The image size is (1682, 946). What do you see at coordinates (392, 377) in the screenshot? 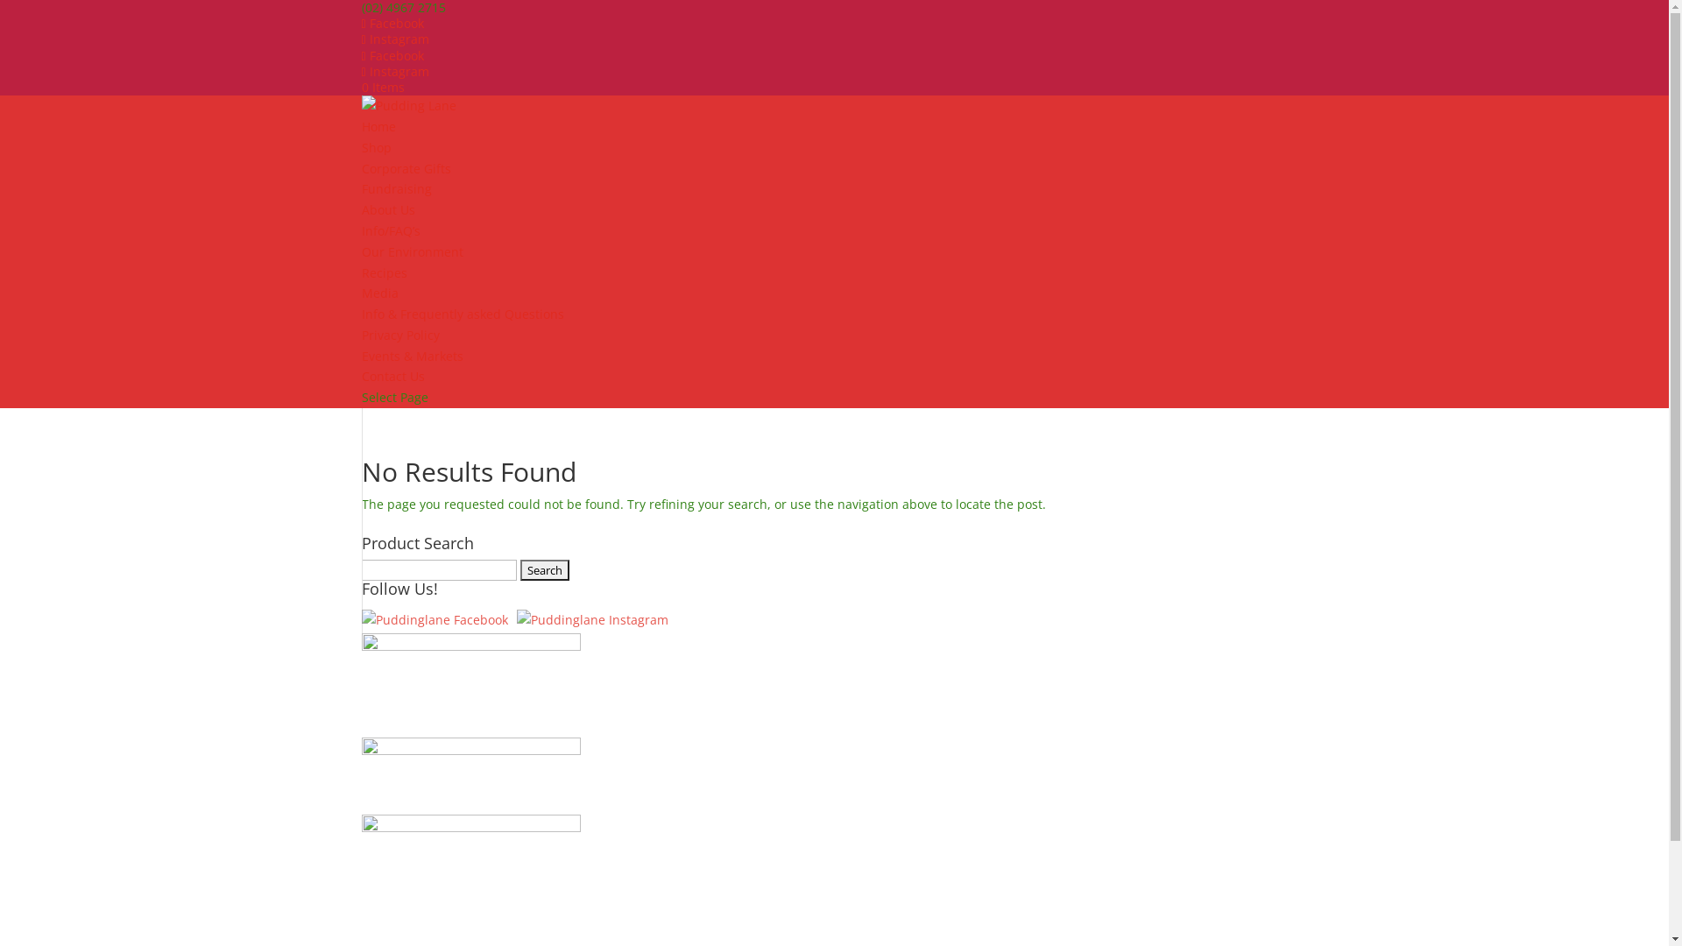
I see `Contact Us` at bounding box center [392, 377].